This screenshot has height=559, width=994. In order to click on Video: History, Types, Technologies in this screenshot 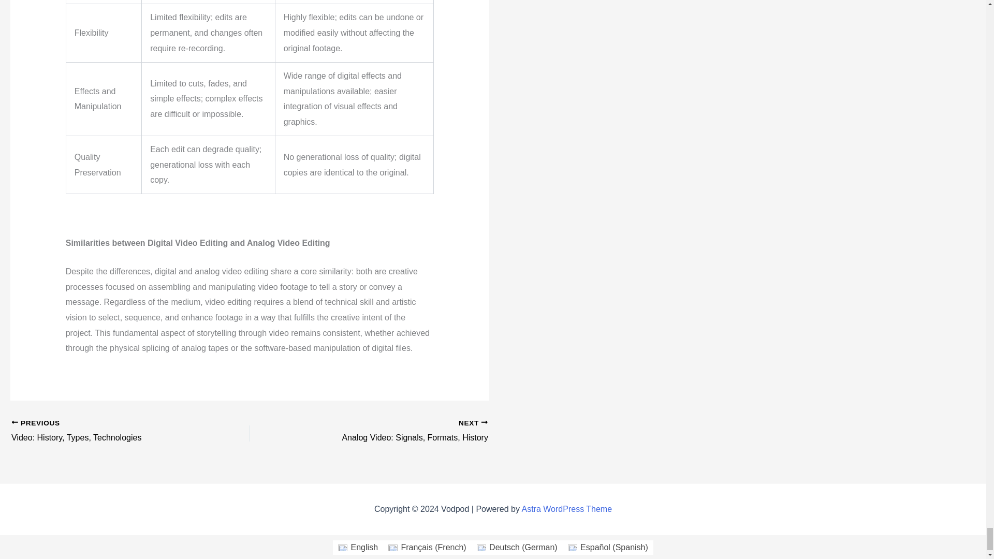, I will do `click(567, 509)`.